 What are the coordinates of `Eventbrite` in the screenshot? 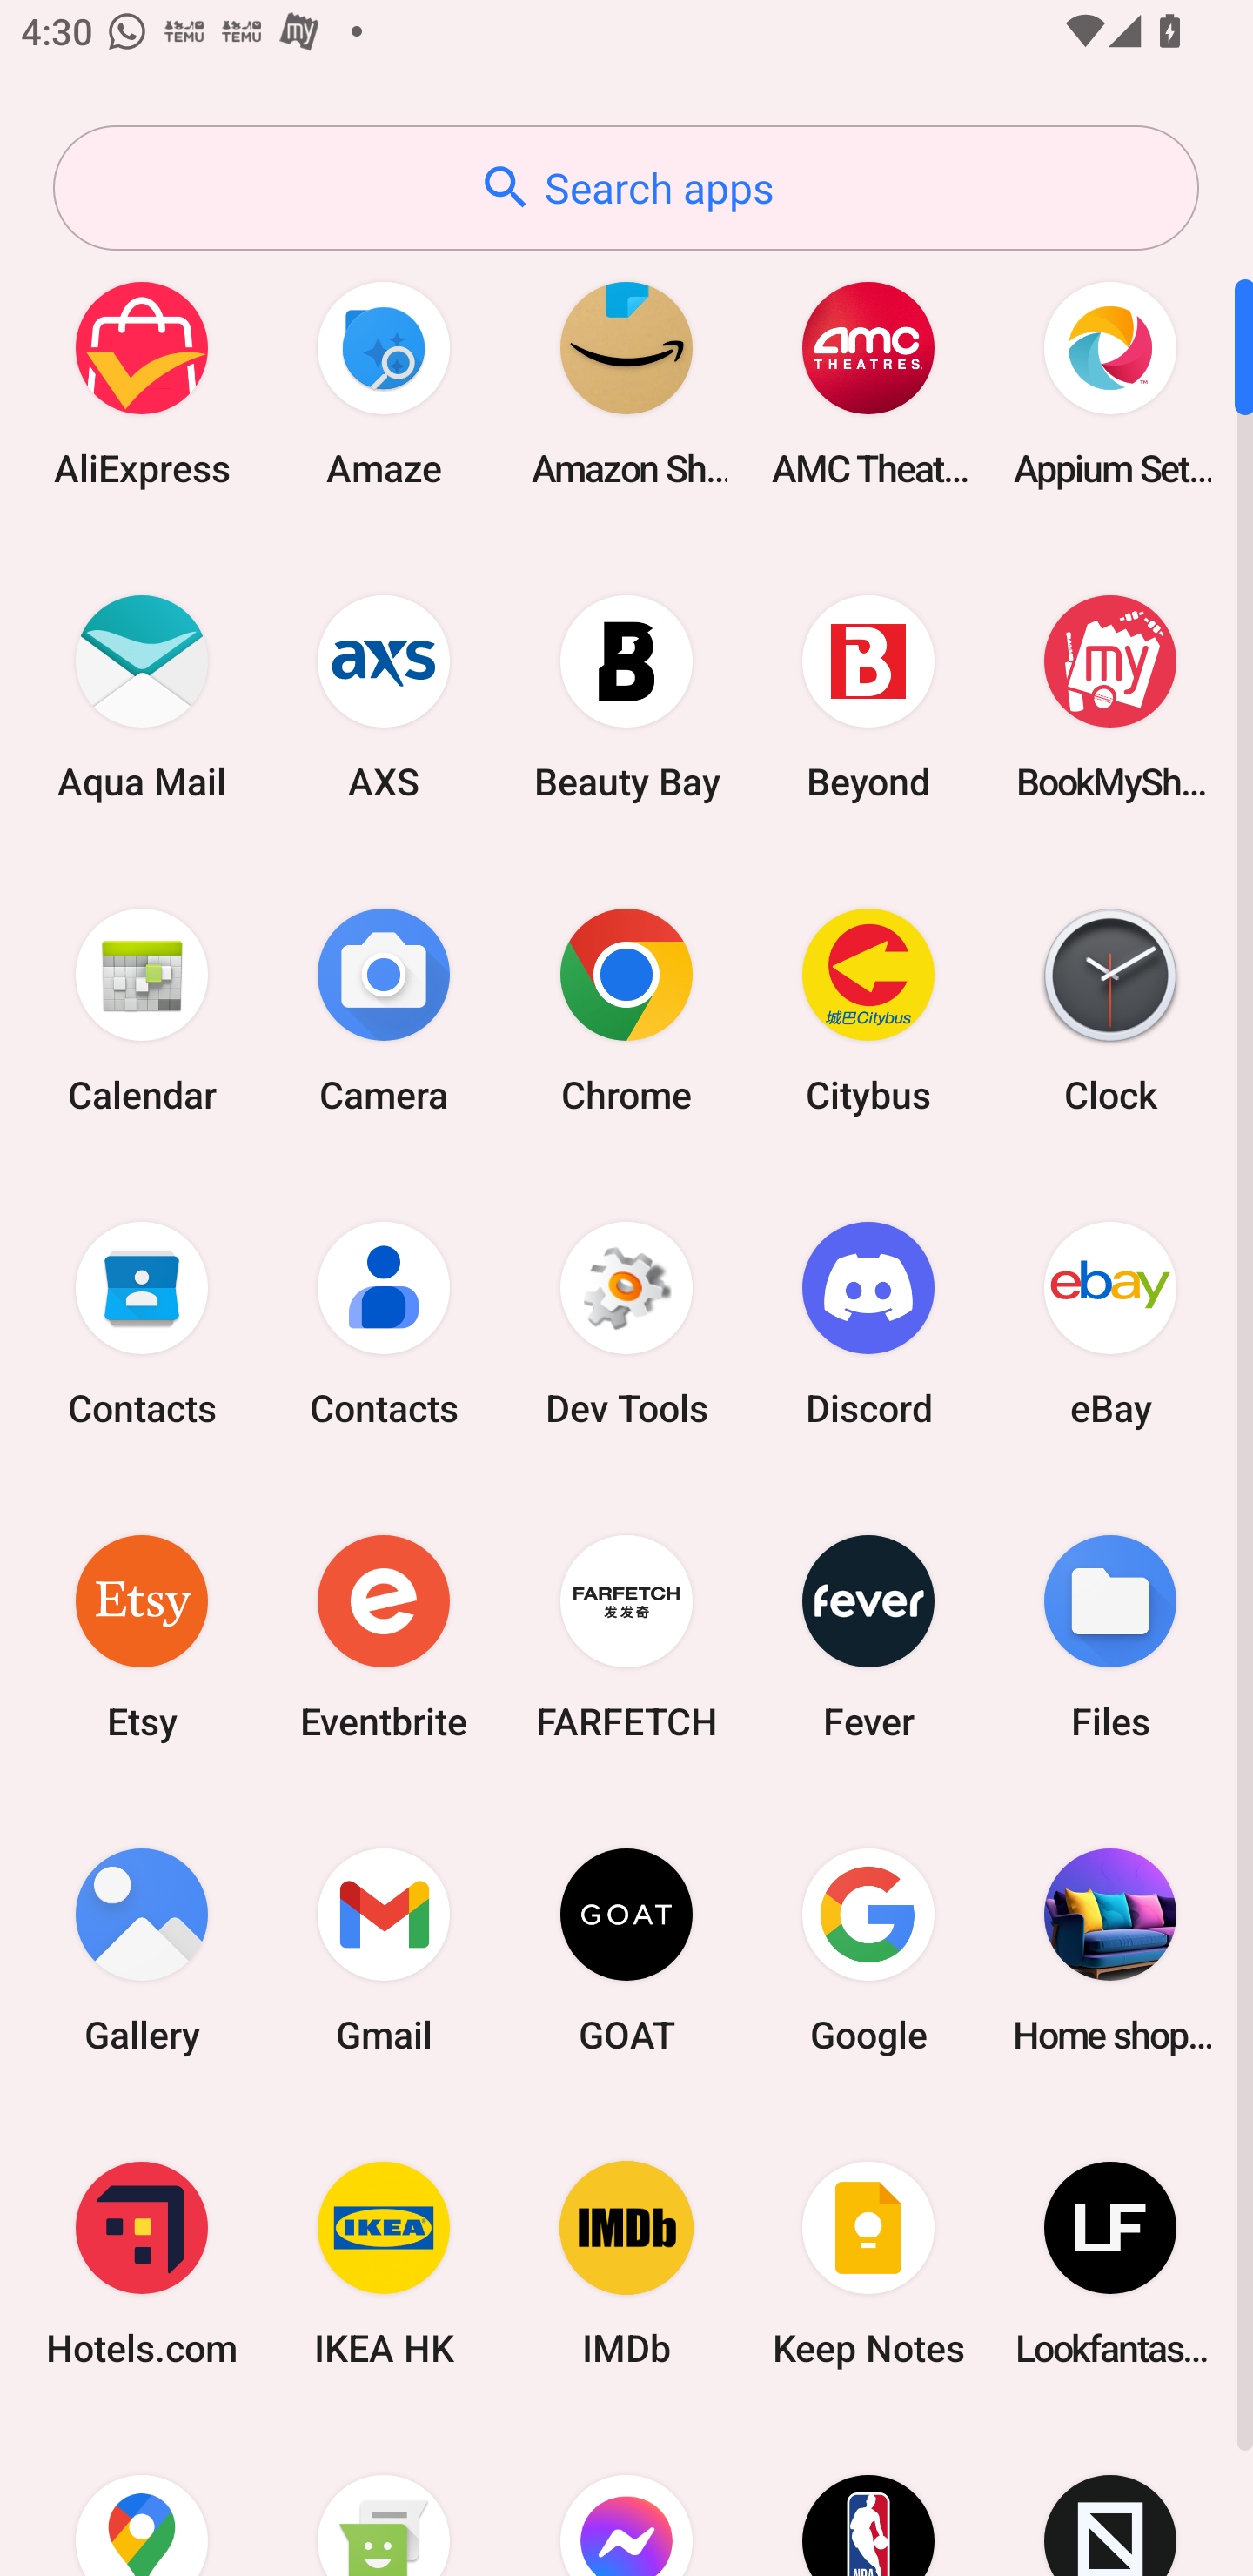 It's located at (384, 1636).